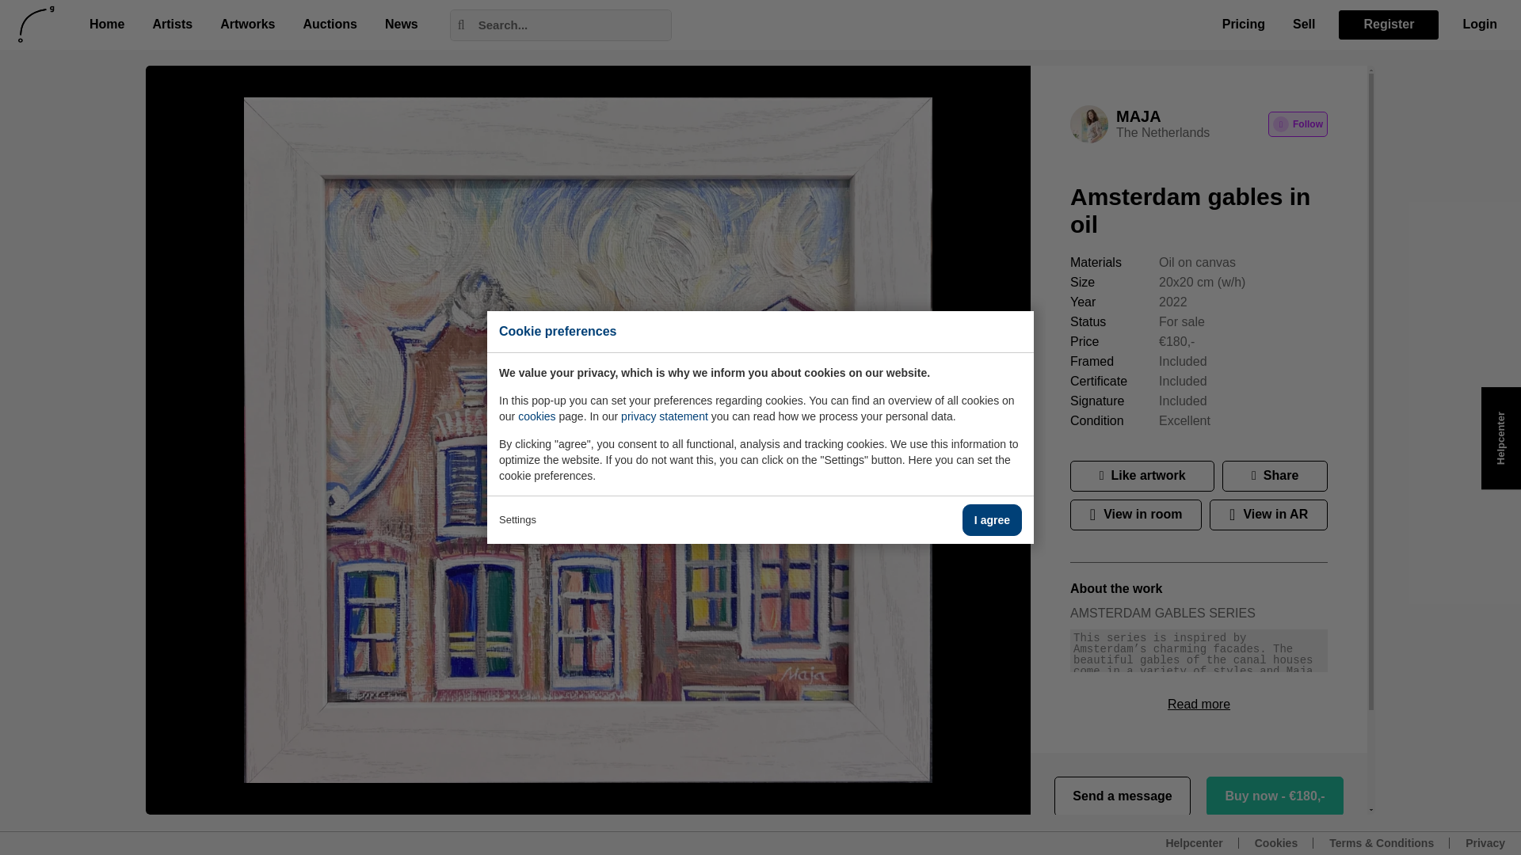 This screenshot has width=1521, height=855. I want to click on Auctions, so click(330, 25).